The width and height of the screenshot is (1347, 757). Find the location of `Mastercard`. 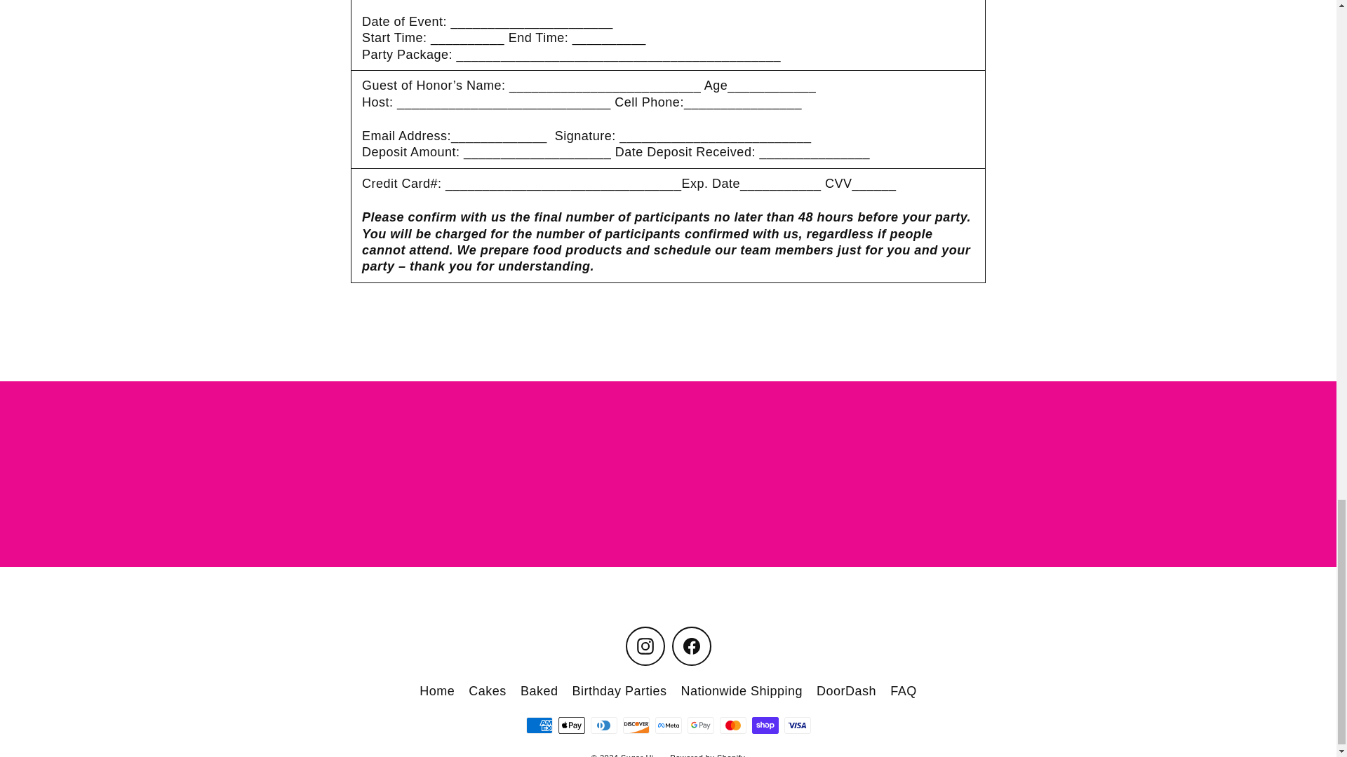

Mastercard is located at coordinates (732, 725).